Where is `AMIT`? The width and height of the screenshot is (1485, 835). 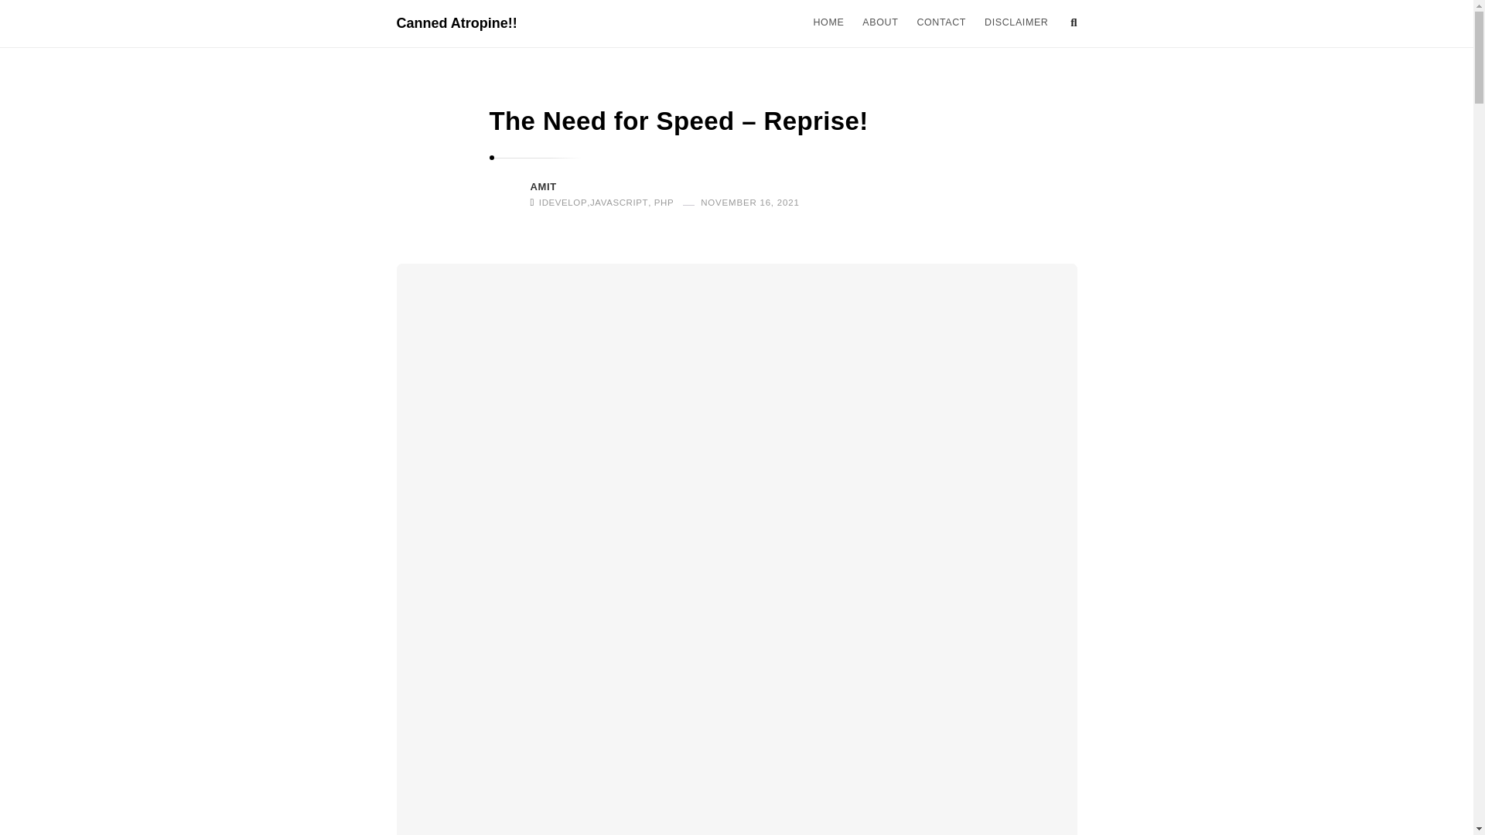
AMIT is located at coordinates (543, 187).